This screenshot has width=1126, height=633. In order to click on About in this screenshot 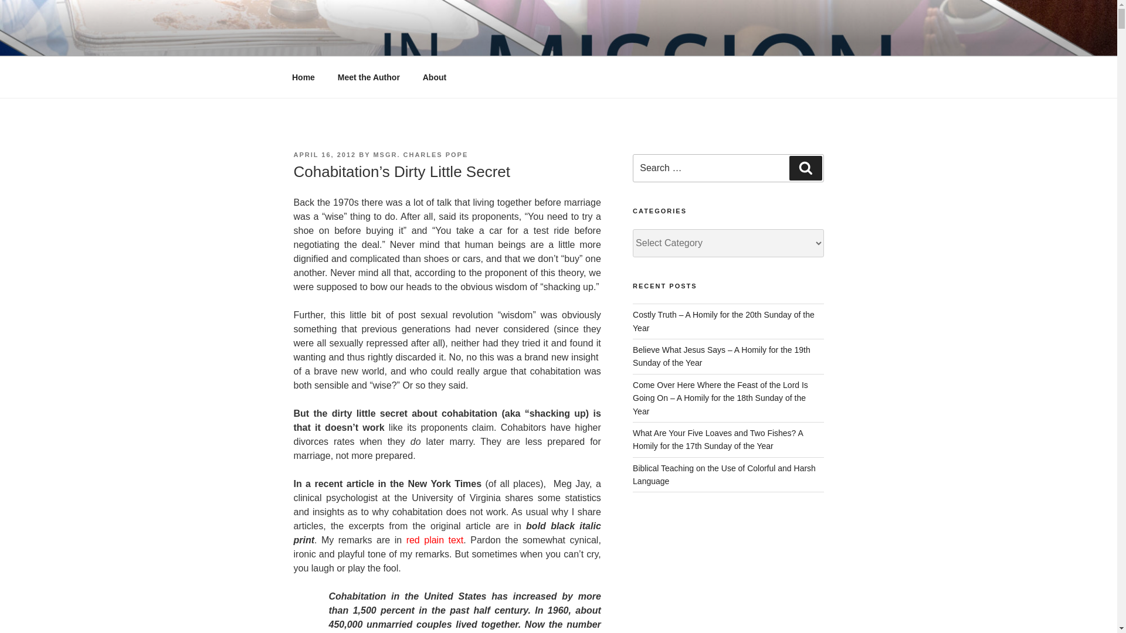, I will do `click(434, 77)`.